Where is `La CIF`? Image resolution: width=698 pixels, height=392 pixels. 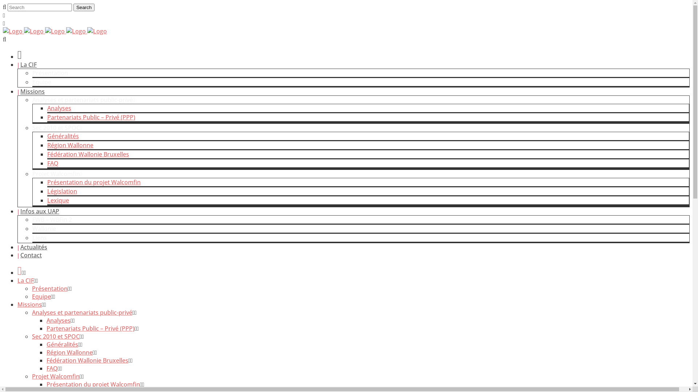
La CIF is located at coordinates (28, 65).